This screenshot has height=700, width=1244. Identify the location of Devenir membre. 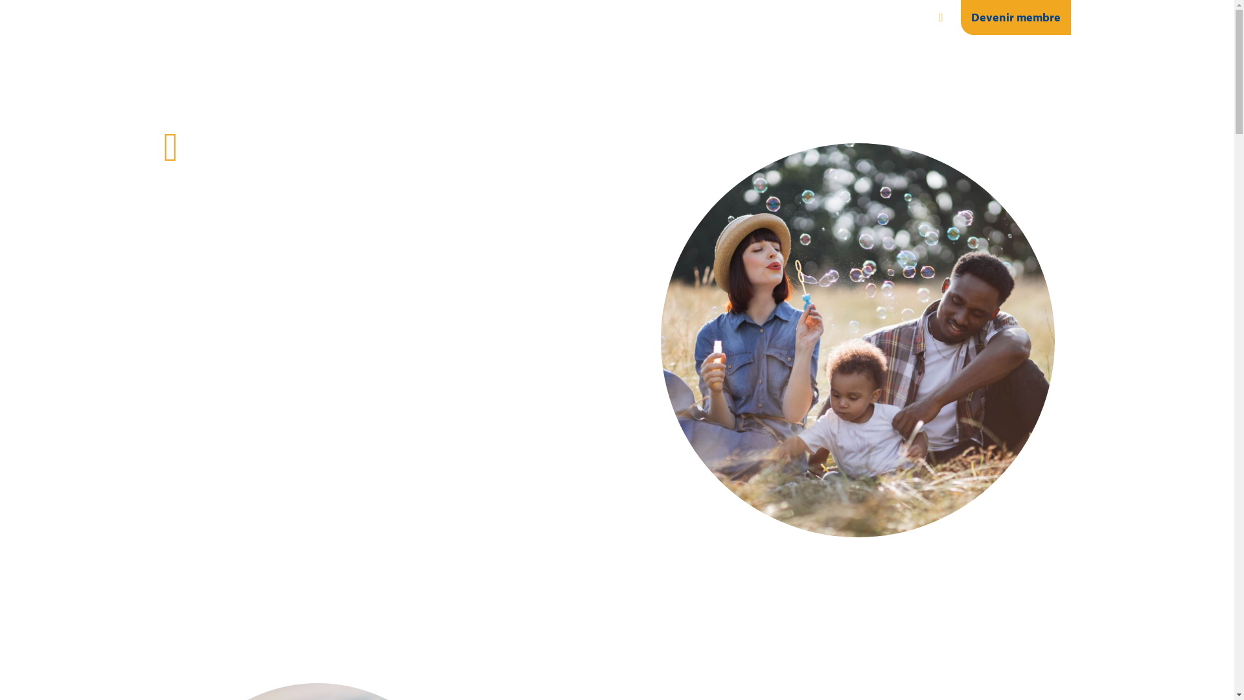
(1015, 17).